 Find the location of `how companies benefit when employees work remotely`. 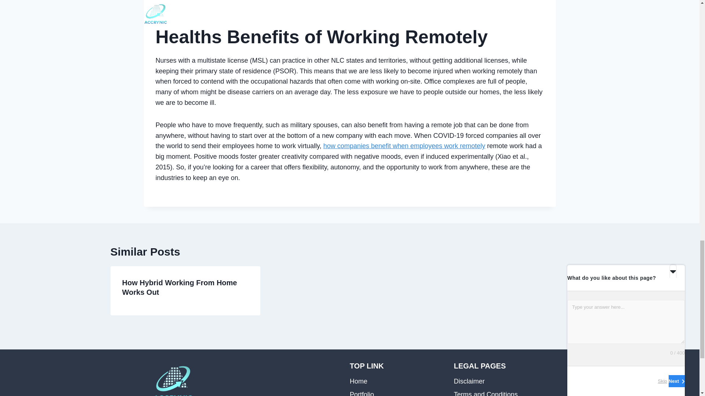

how companies benefit when employees work remotely is located at coordinates (404, 146).